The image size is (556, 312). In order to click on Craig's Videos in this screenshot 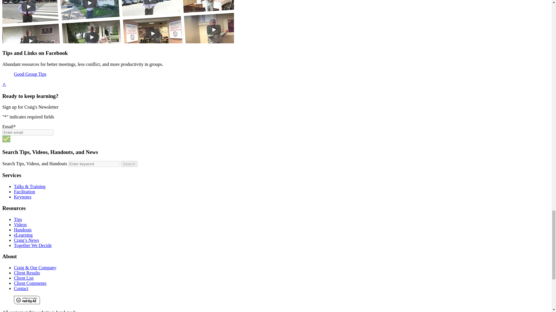, I will do `click(118, 22)`.